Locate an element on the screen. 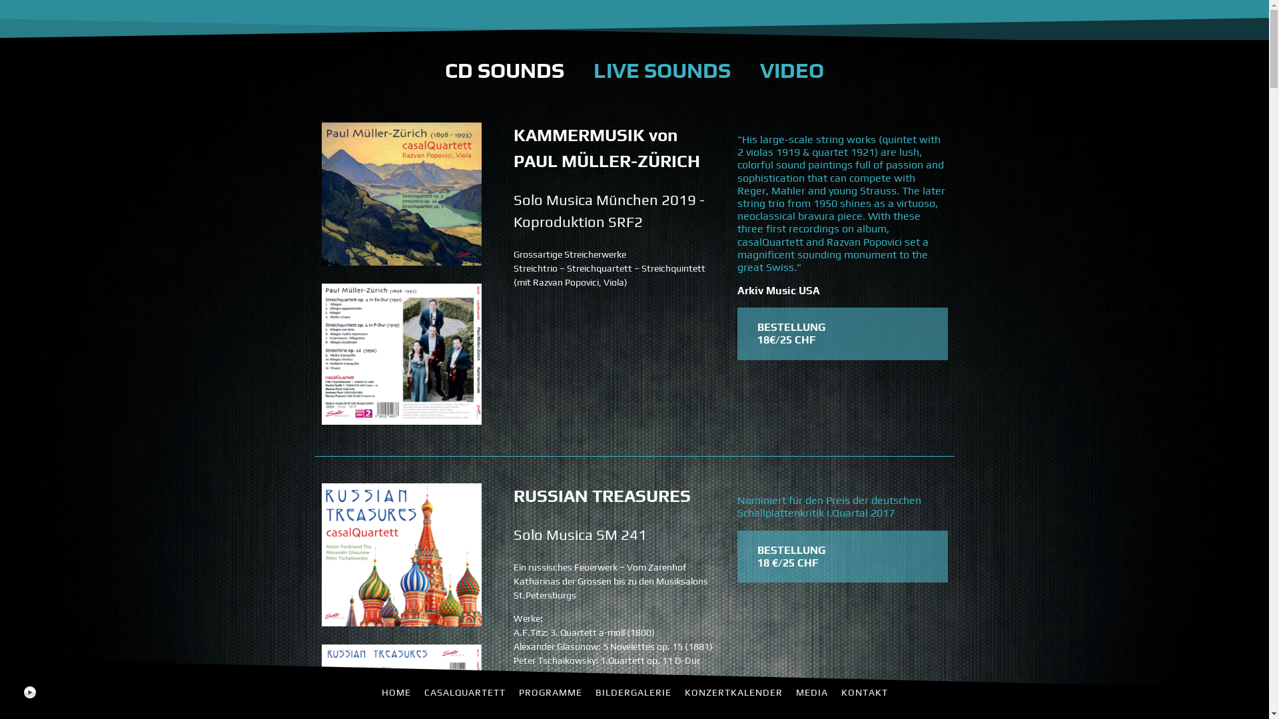  VIDEO is located at coordinates (792, 71).